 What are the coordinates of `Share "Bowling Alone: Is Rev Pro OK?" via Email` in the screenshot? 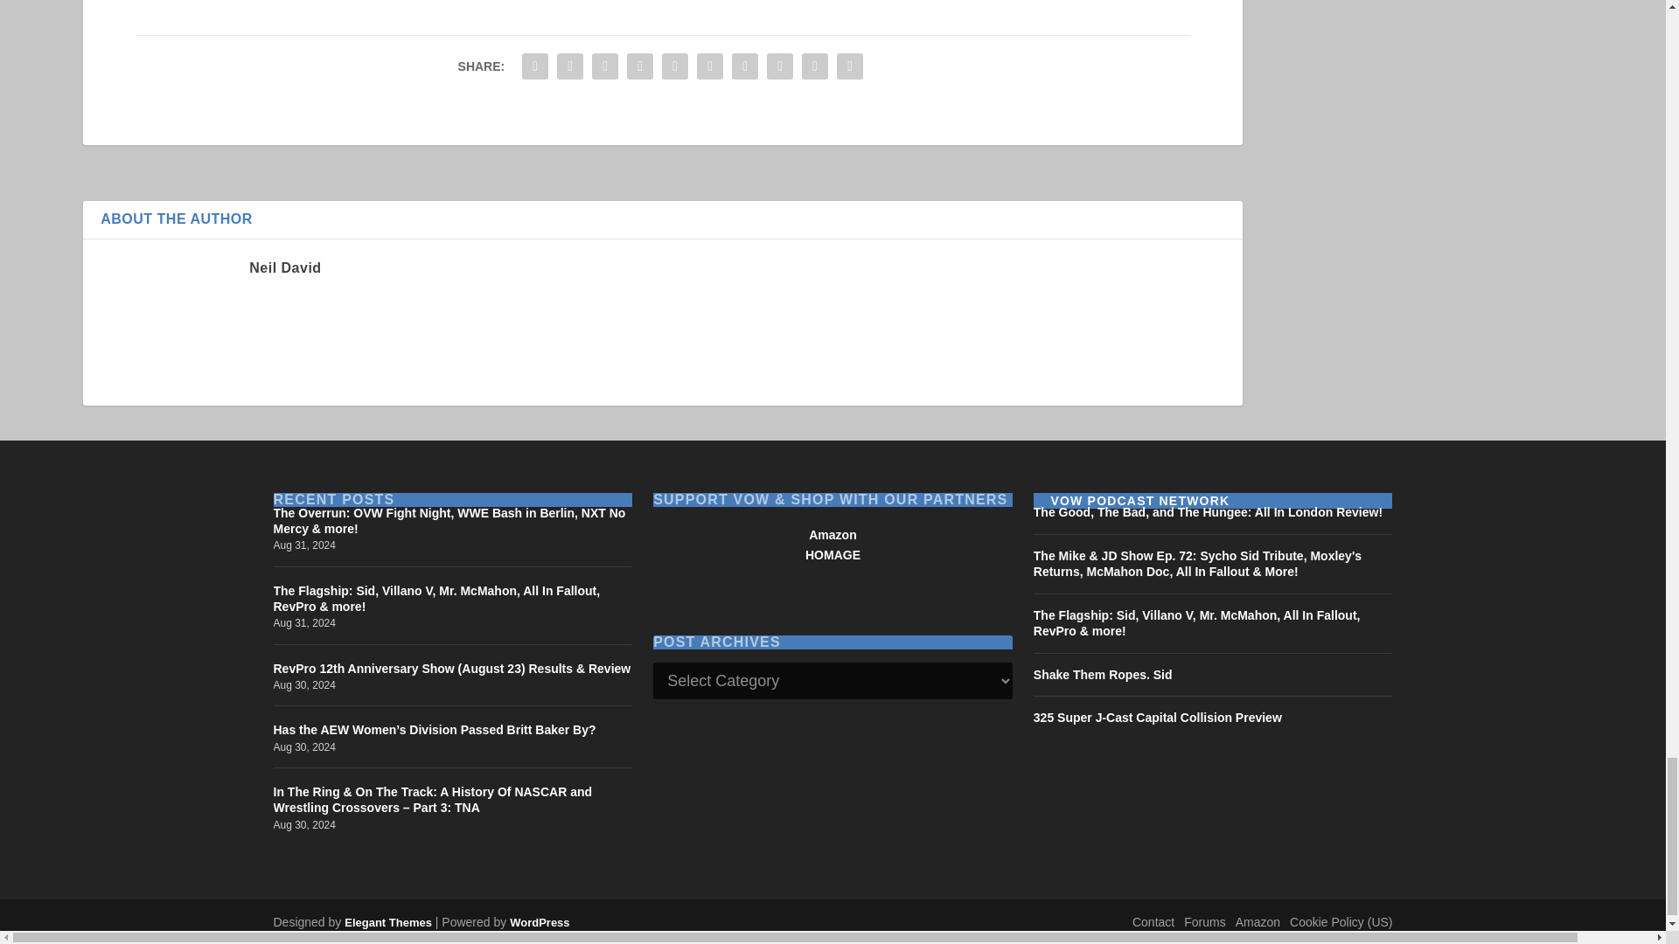 It's located at (815, 66).